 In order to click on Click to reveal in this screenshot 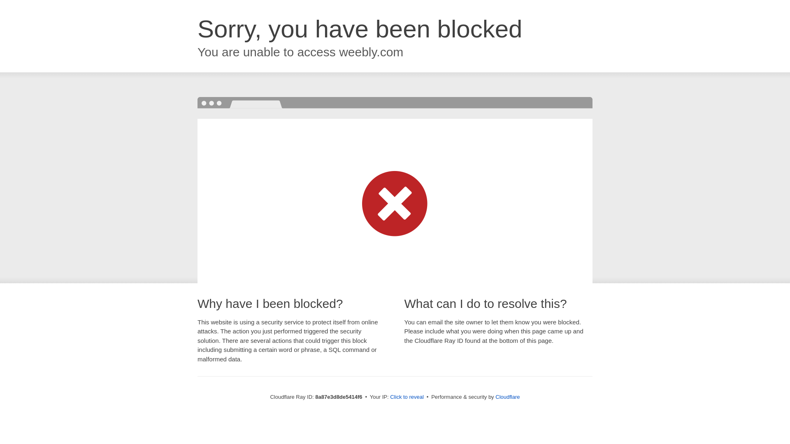, I will do `click(407, 397)`.